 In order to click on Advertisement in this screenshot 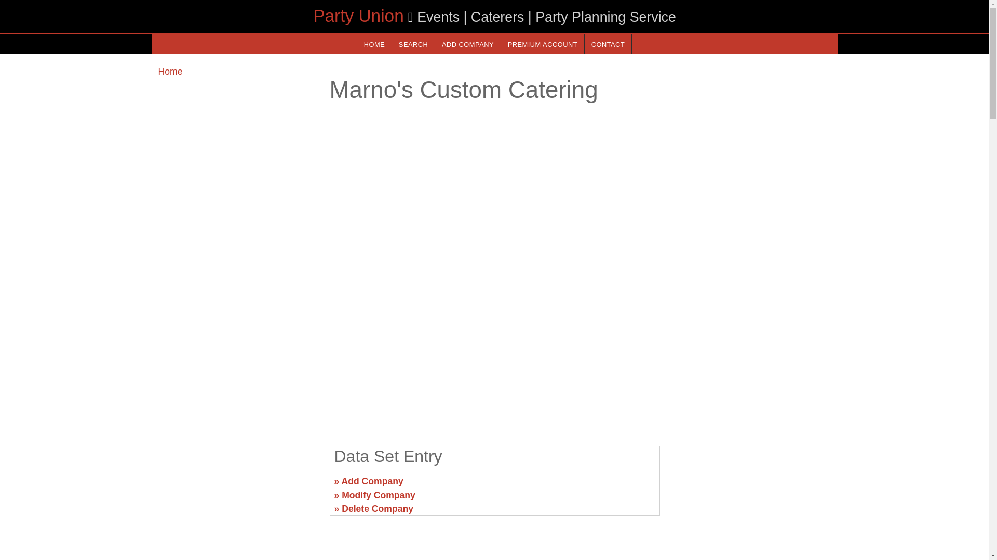, I will do `click(237, 485)`.